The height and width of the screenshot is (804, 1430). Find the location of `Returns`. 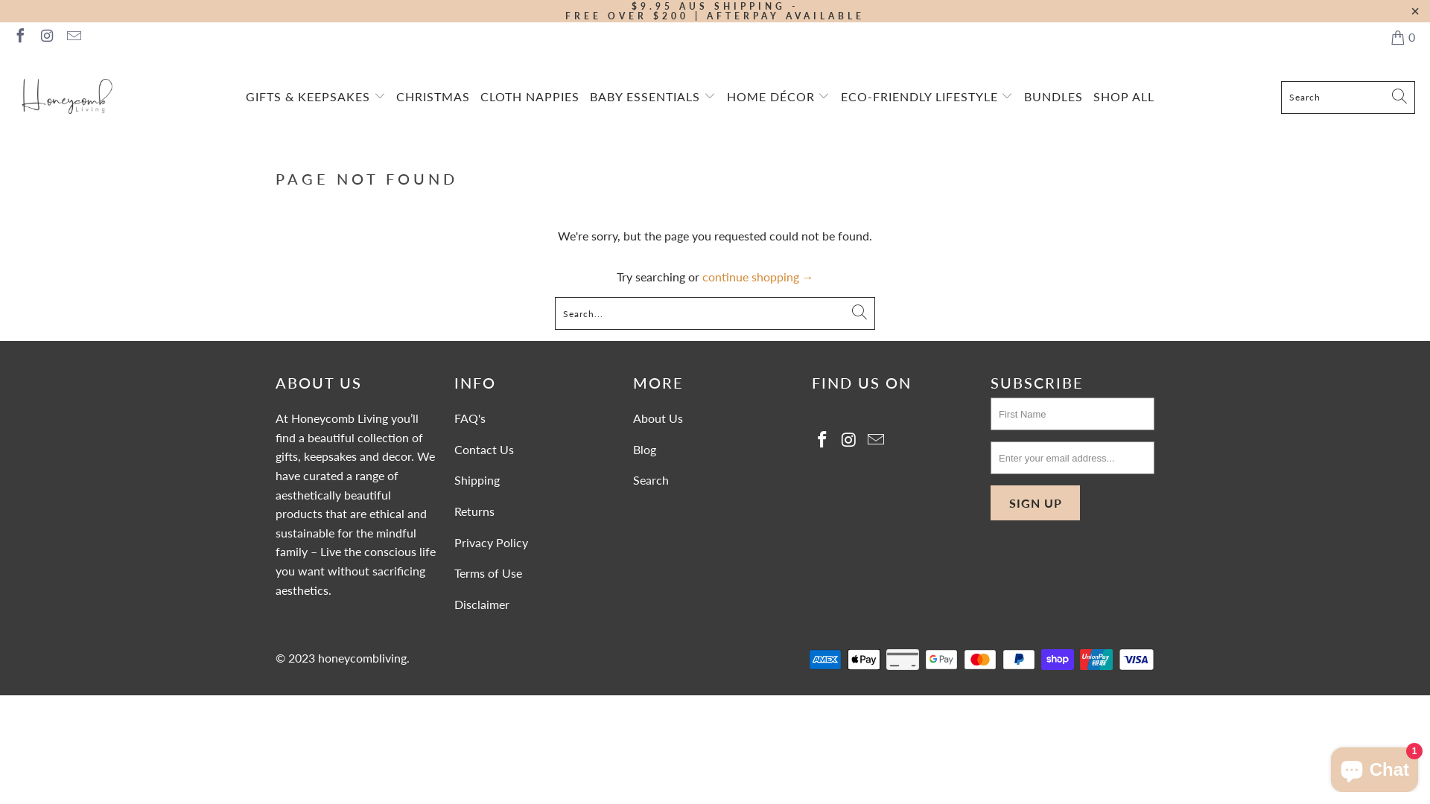

Returns is located at coordinates (474, 511).